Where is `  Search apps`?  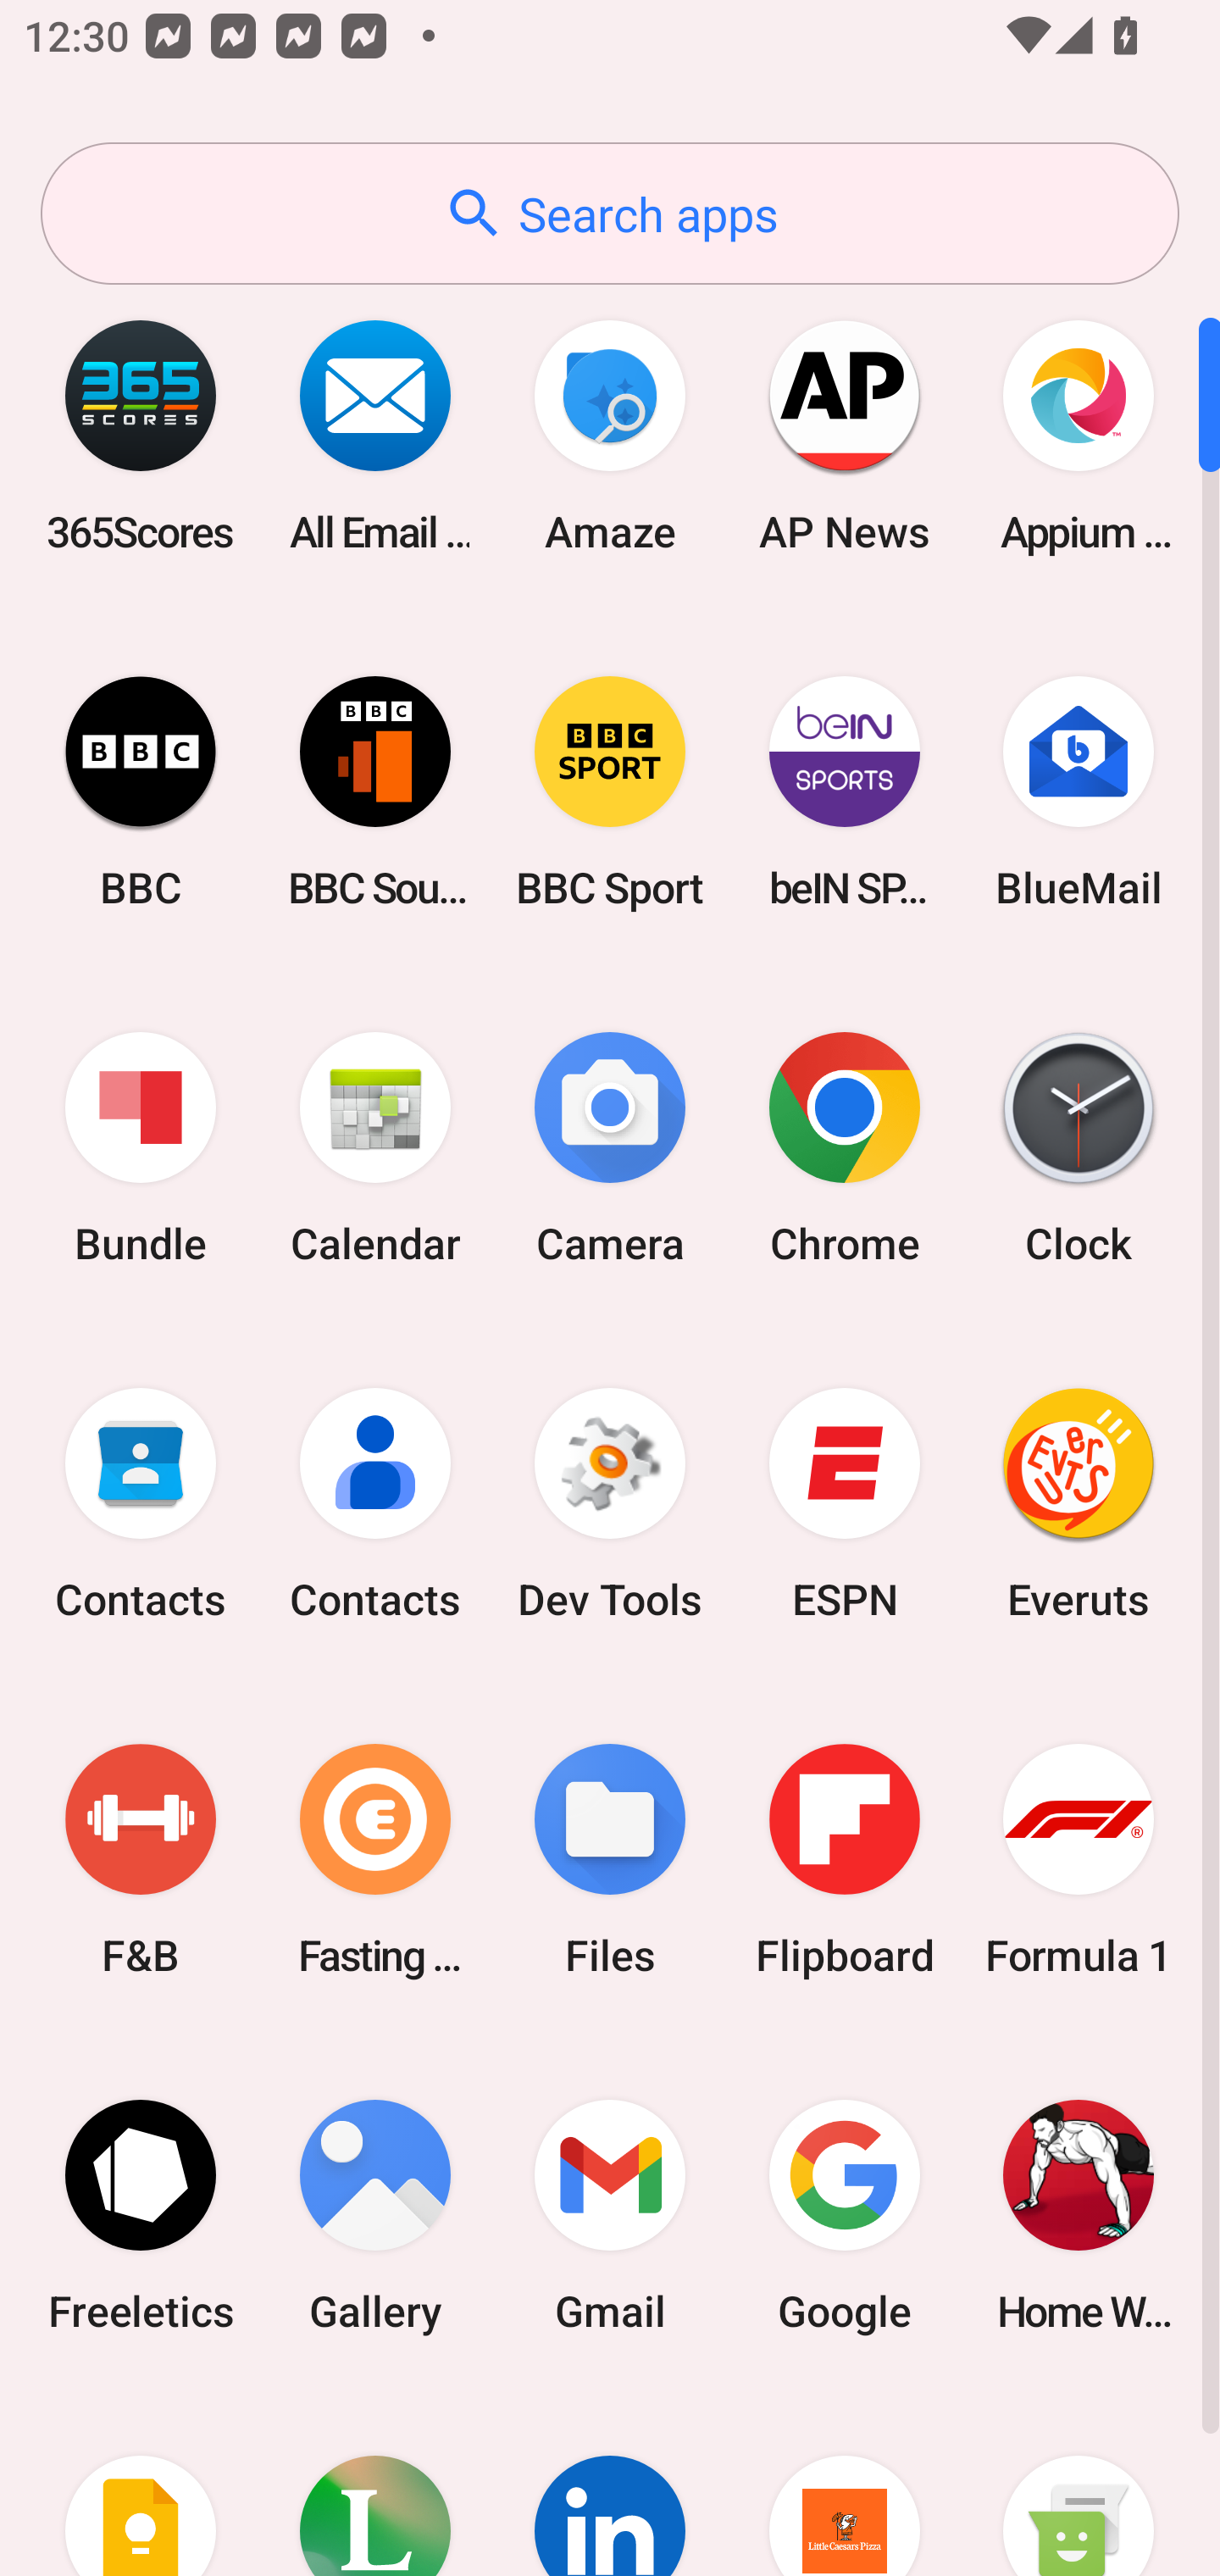   Search apps is located at coordinates (610, 214).